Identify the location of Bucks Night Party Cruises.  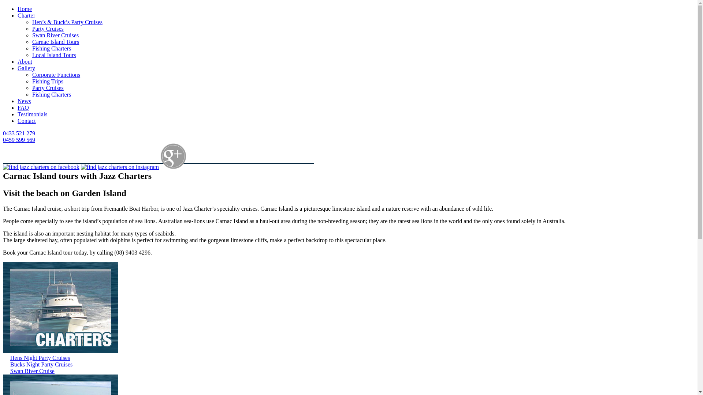
(41, 364).